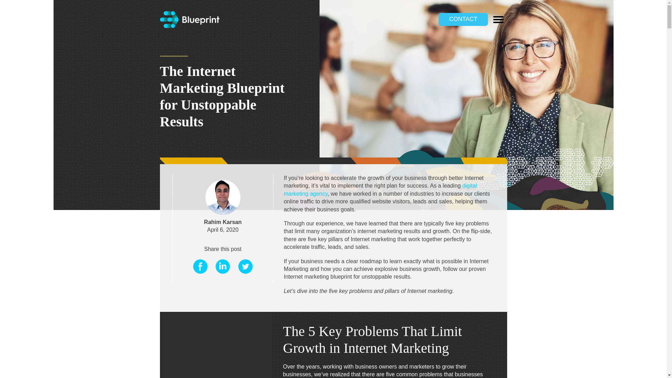  What do you see at coordinates (463, 19) in the screenshot?
I see `CONTACT` at bounding box center [463, 19].